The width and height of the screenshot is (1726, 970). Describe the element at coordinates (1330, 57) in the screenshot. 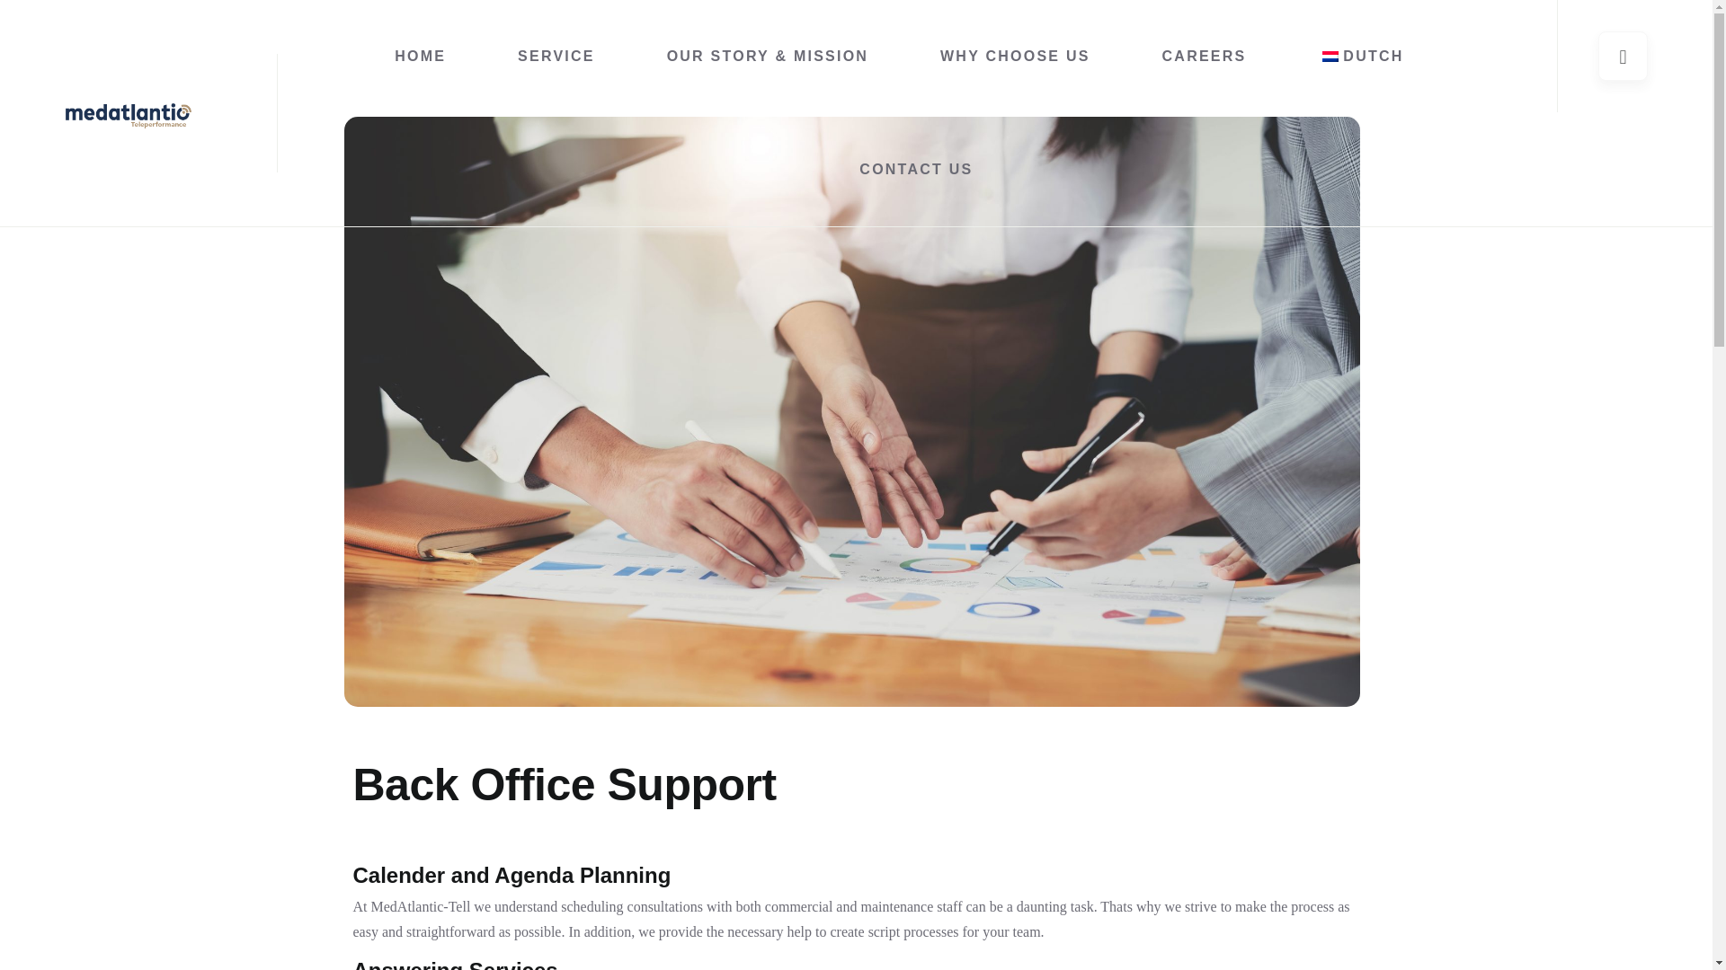

I see `Dutch` at that location.